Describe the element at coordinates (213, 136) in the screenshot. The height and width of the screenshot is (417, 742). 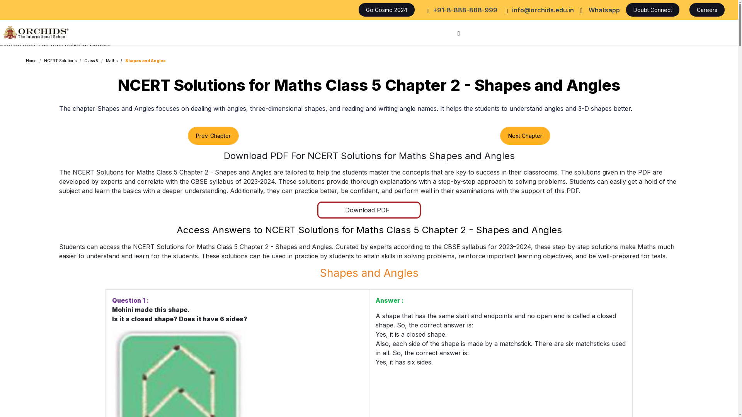
I see `Prev. Chapter` at that location.